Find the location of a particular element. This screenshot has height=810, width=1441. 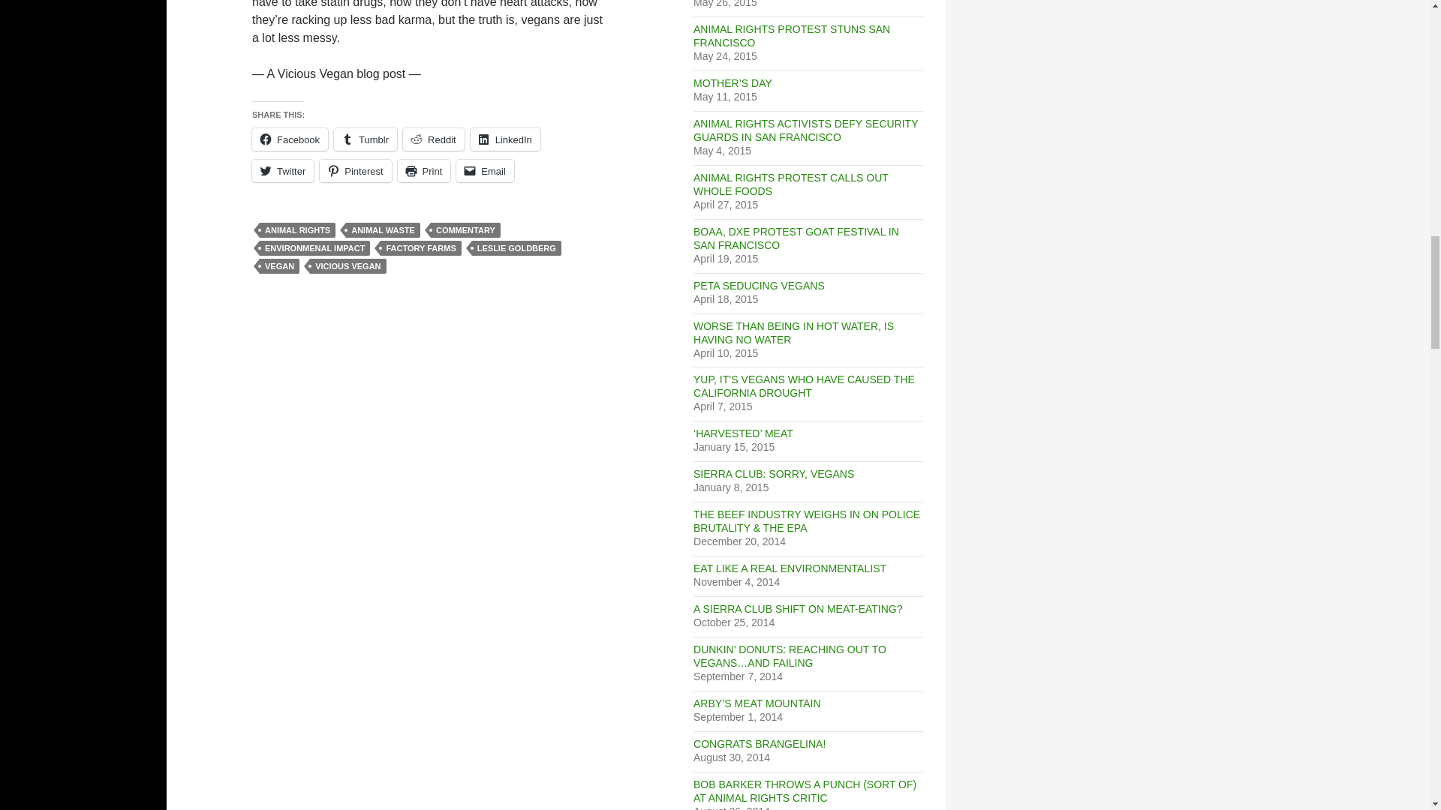

Click to share on Reddit is located at coordinates (434, 139).